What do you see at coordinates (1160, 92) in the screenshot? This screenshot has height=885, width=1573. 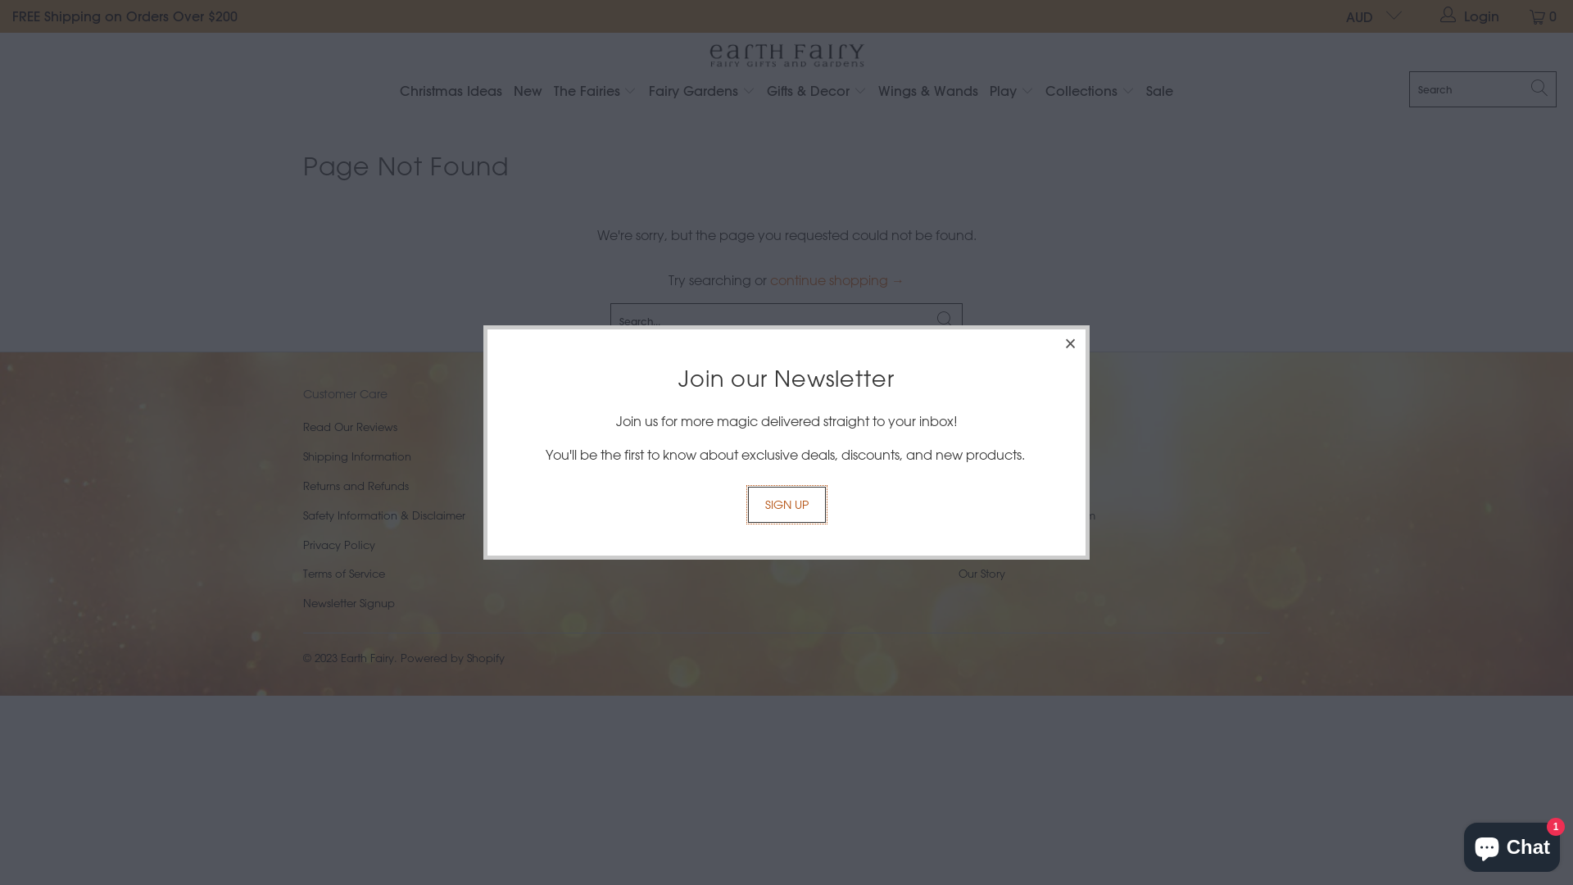 I see `Sale` at bounding box center [1160, 92].